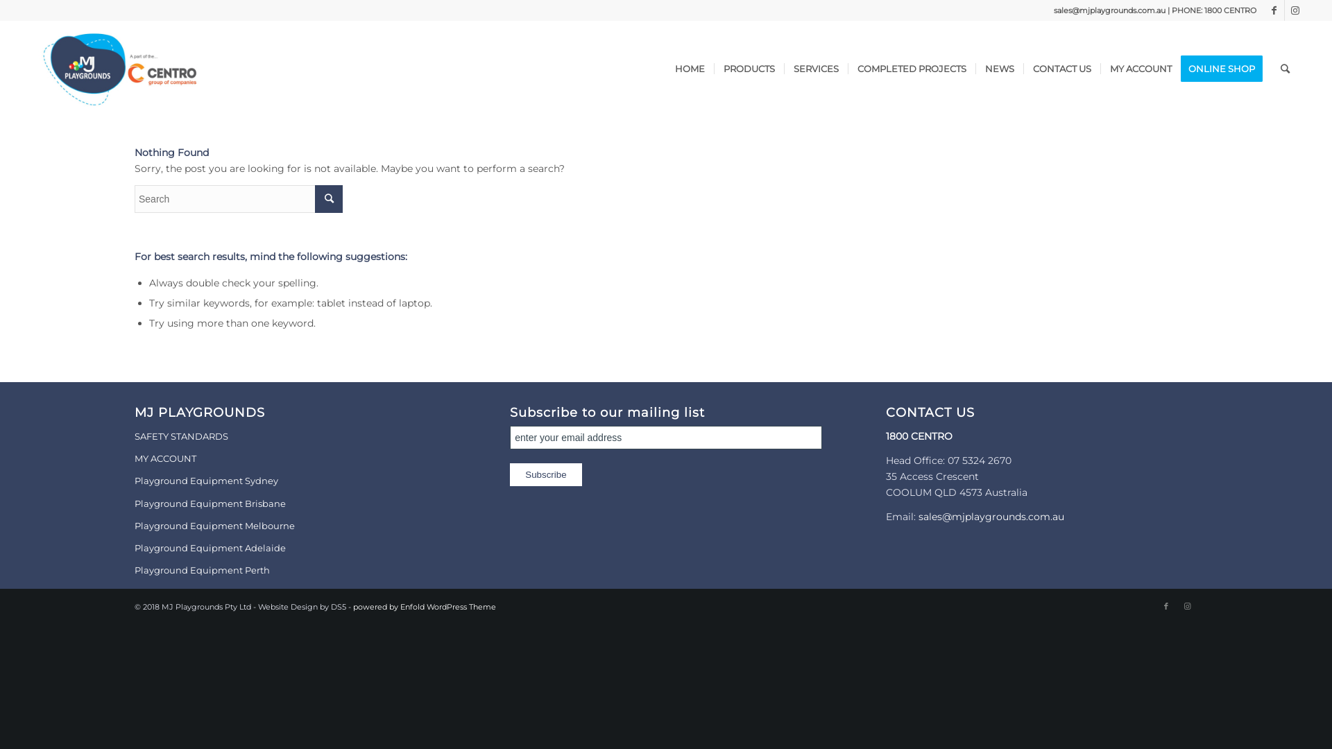 The height and width of the screenshot is (749, 1332). I want to click on SAFETY STANDARDS, so click(290, 437).